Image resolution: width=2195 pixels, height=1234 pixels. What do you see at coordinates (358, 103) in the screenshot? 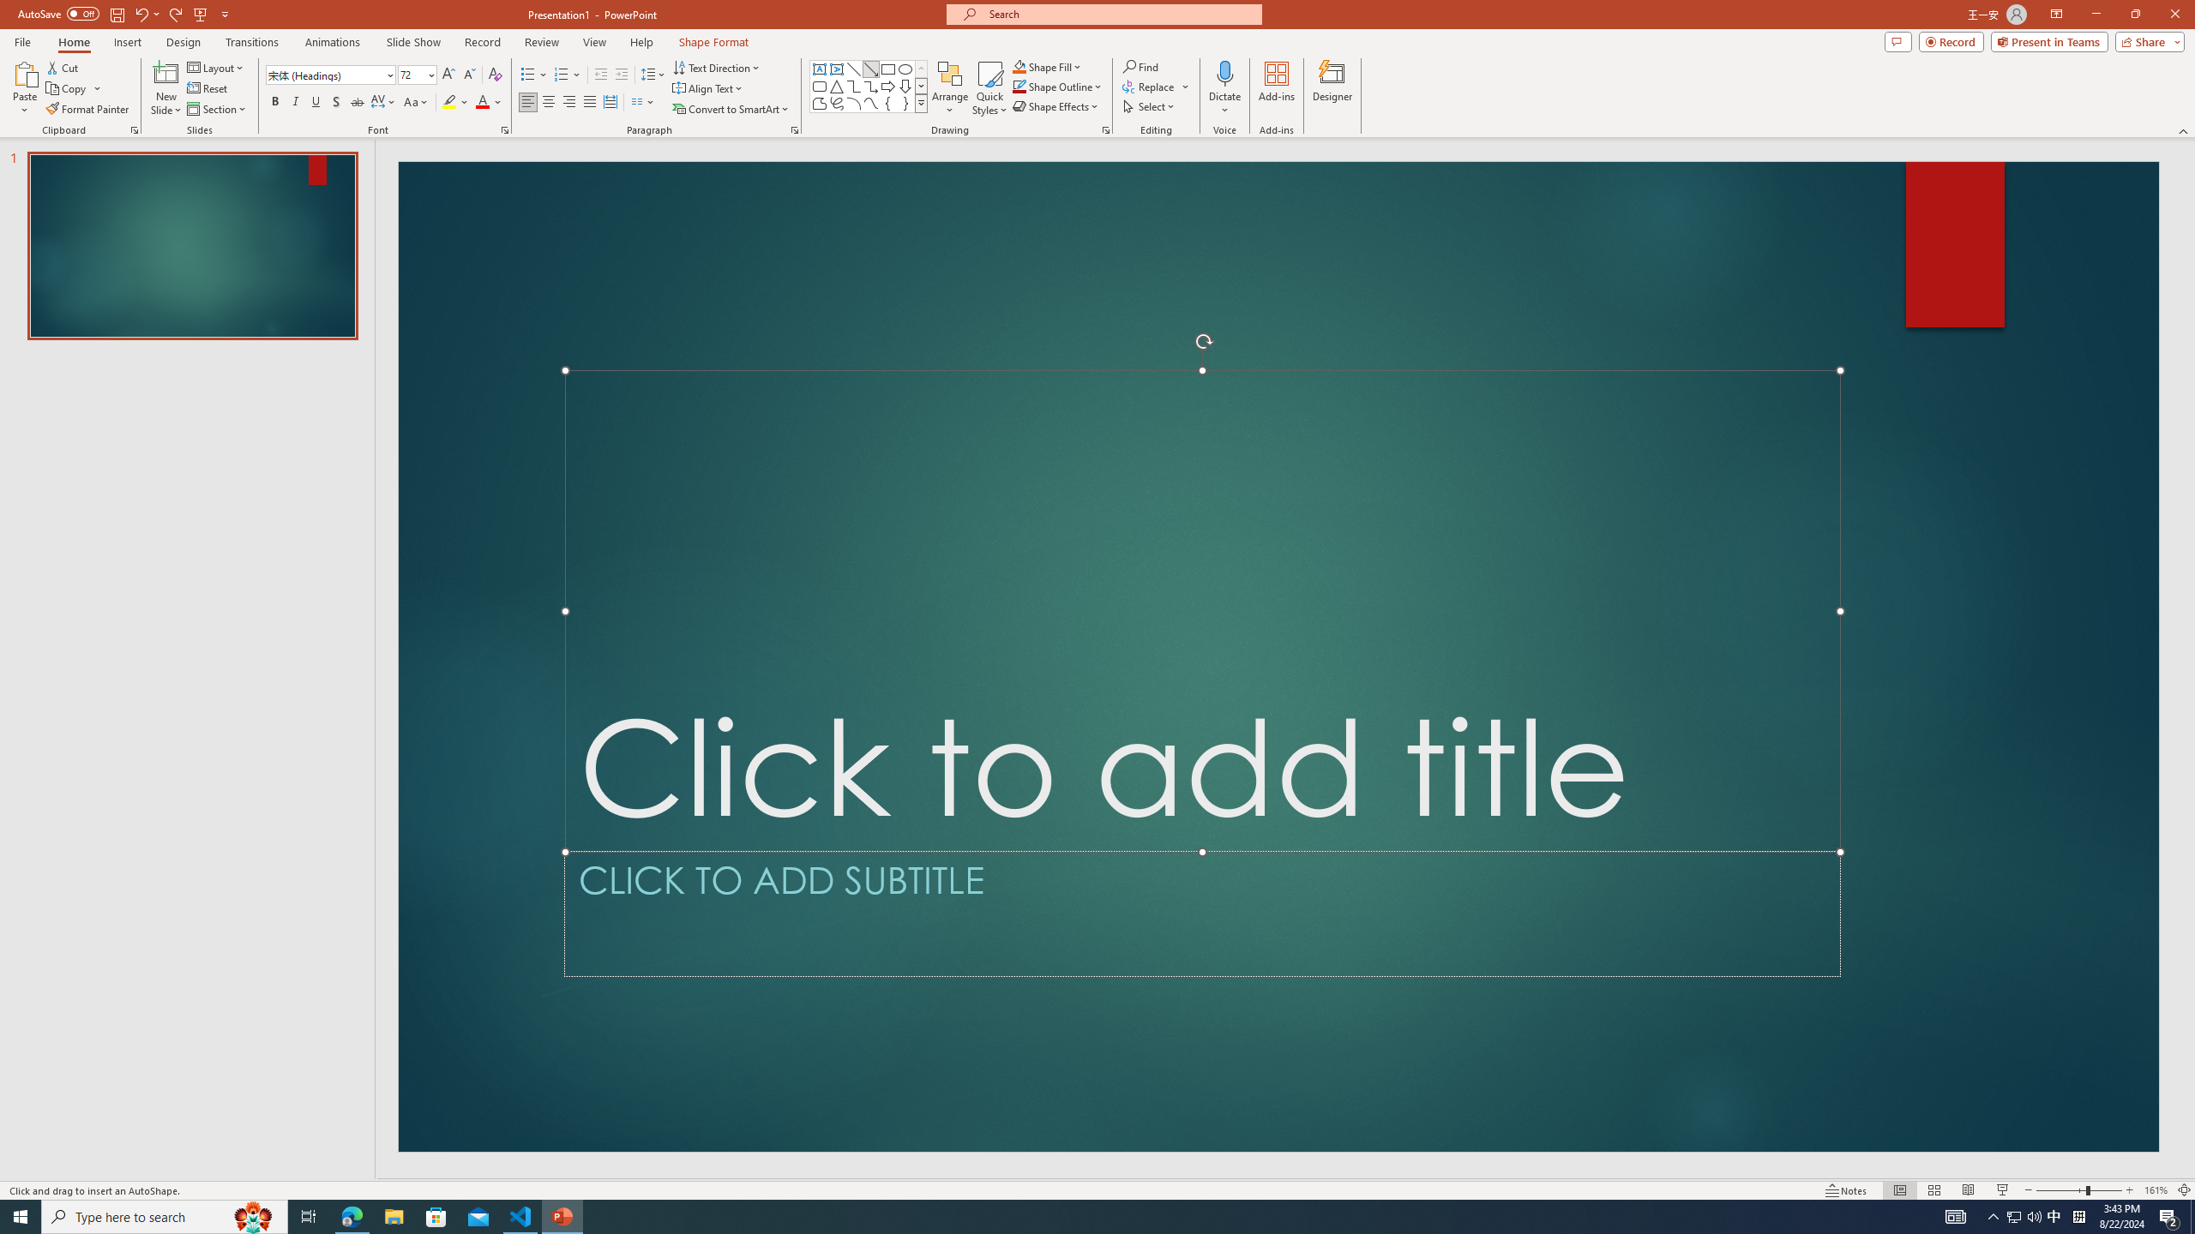
I see `Strikethrough` at bounding box center [358, 103].